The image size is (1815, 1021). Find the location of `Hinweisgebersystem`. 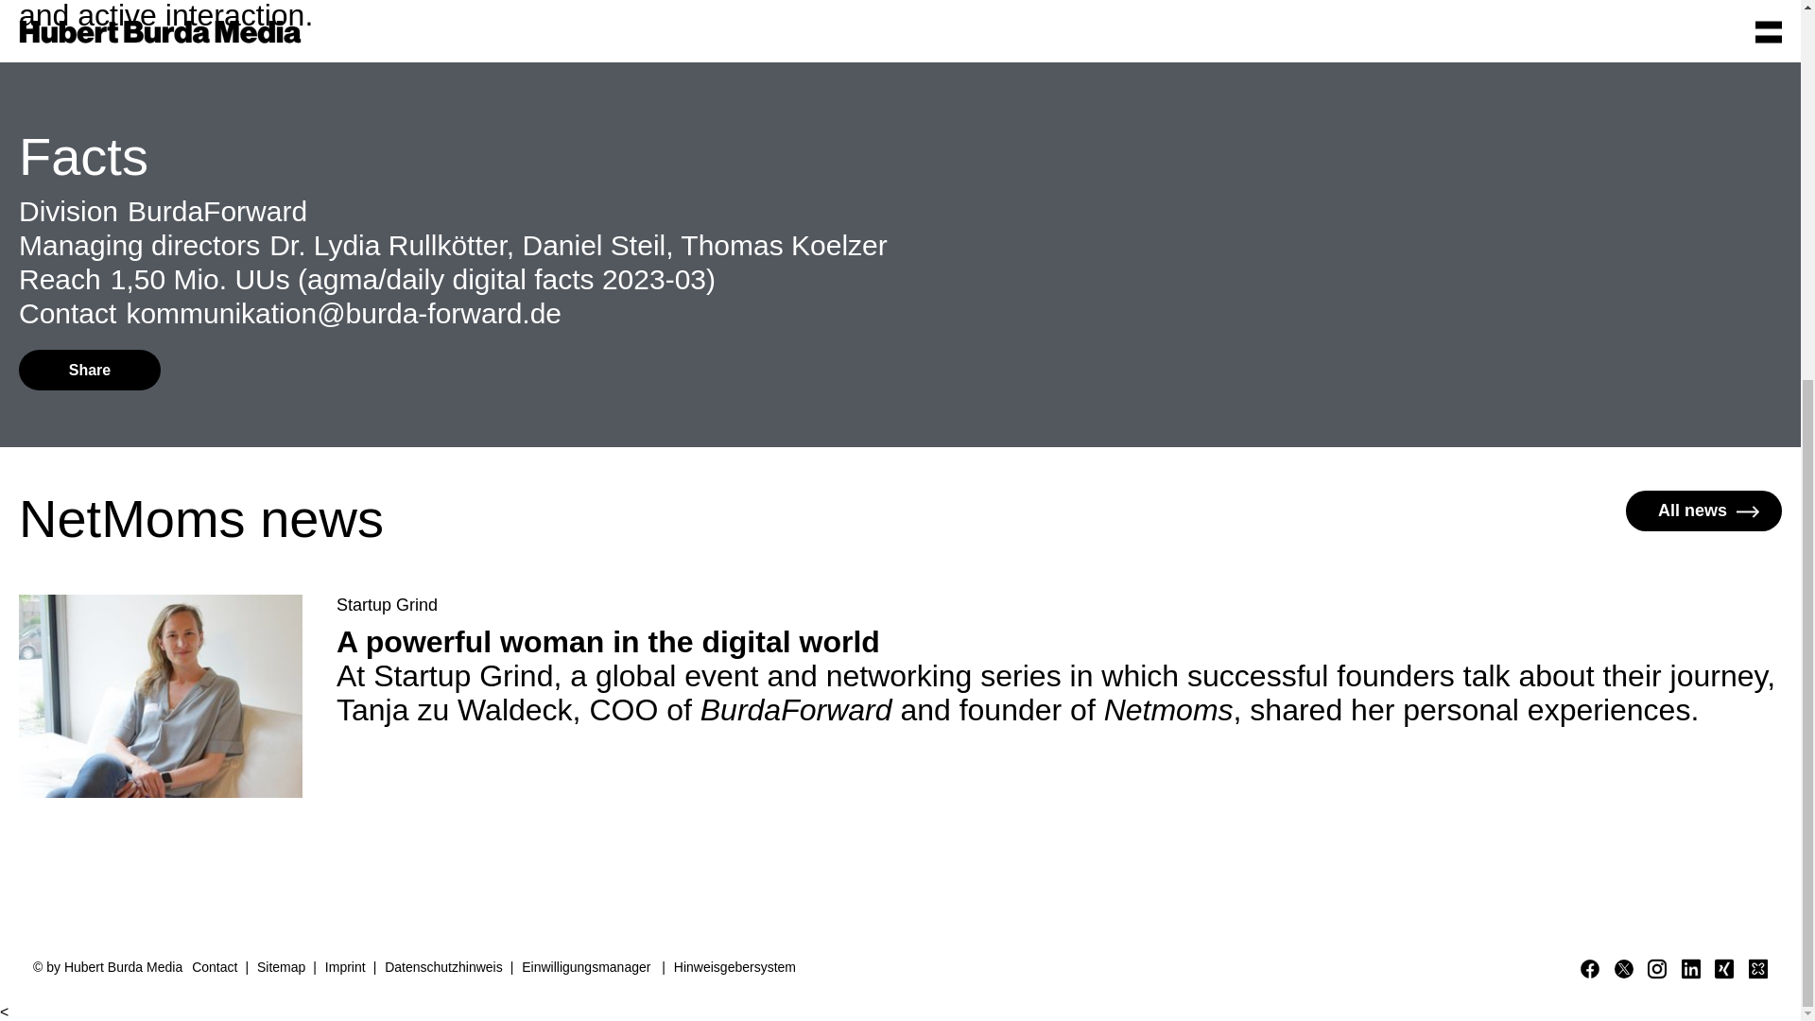

Hinweisgebersystem is located at coordinates (733, 966).